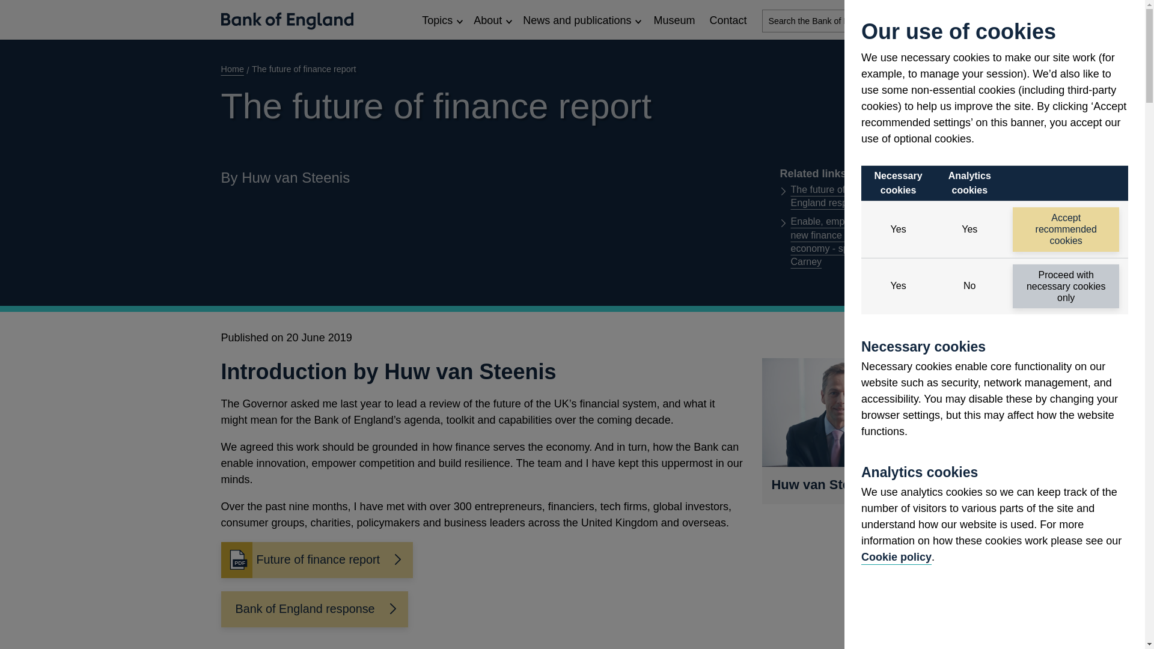 The image size is (1154, 649). What do you see at coordinates (843, 412) in the screenshot?
I see `Huw van Steenis` at bounding box center [843, 412].